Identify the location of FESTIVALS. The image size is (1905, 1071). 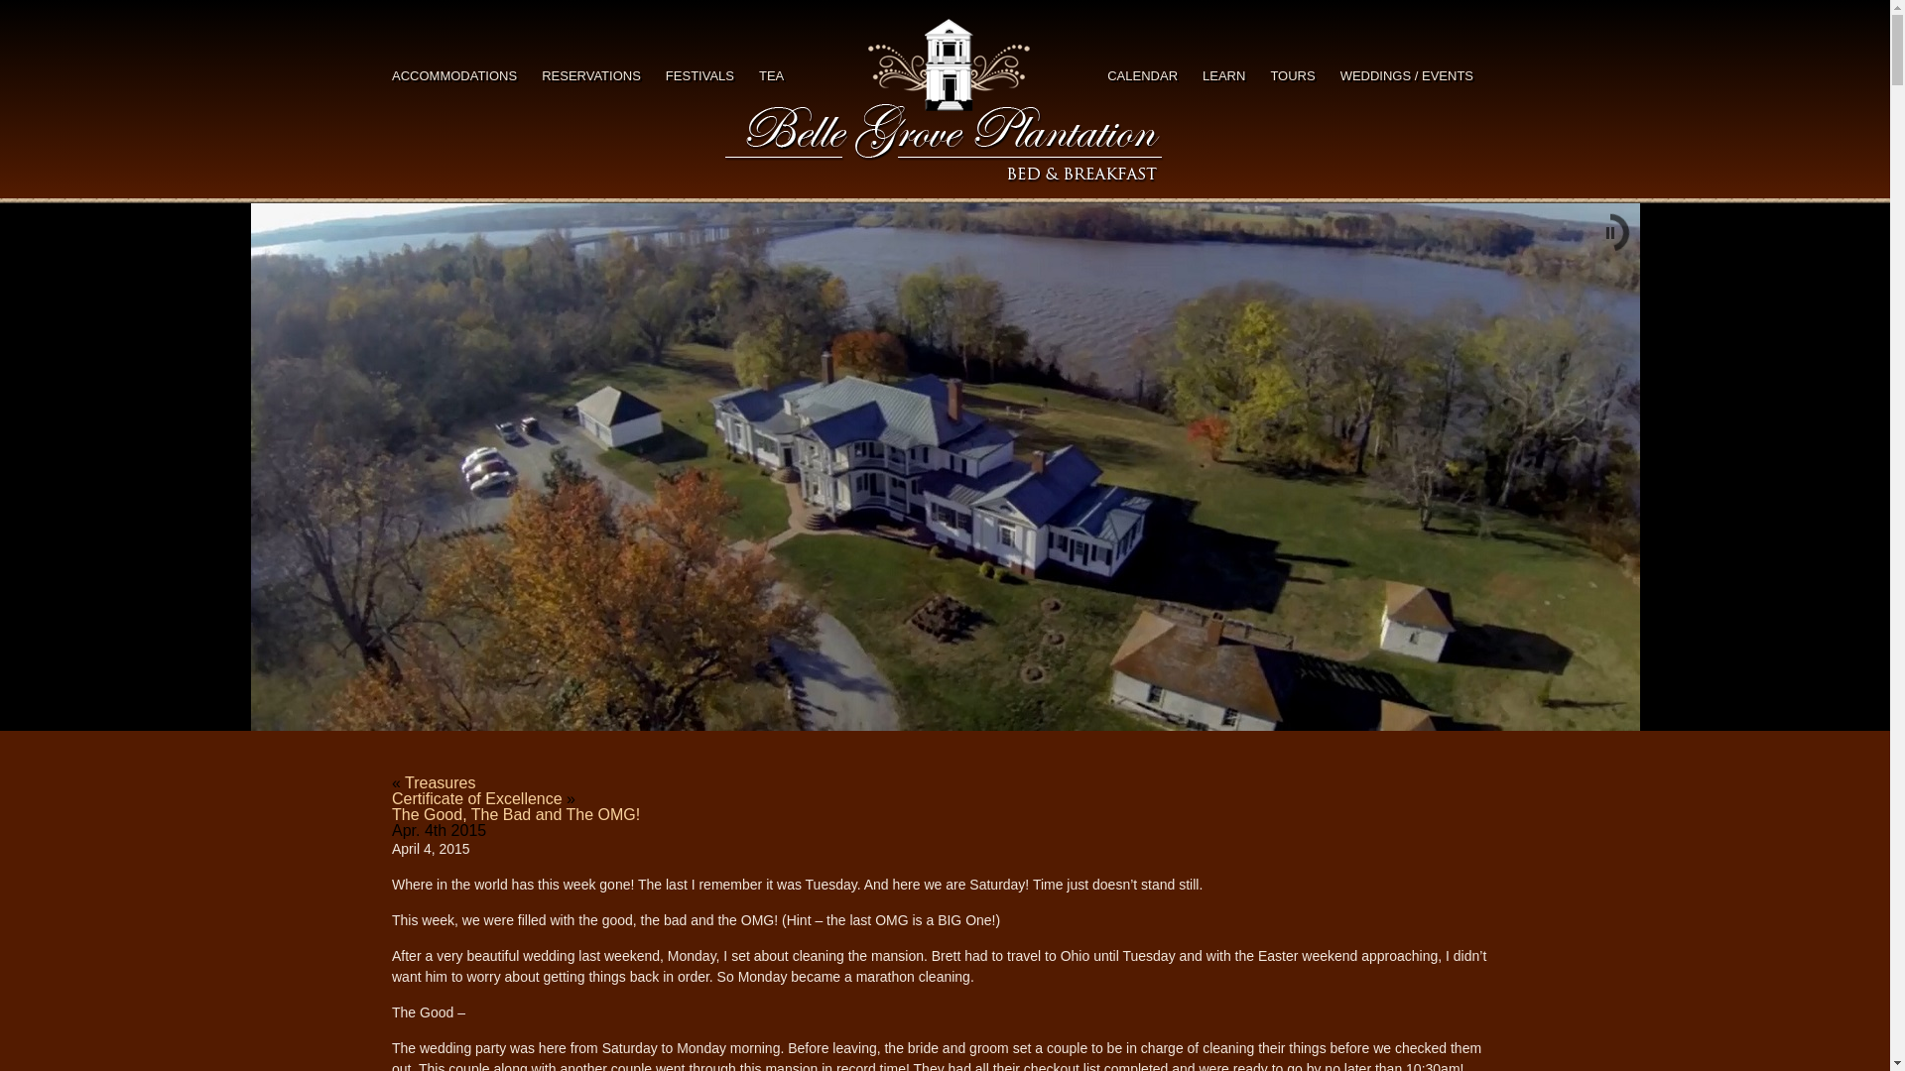
(698, 75).